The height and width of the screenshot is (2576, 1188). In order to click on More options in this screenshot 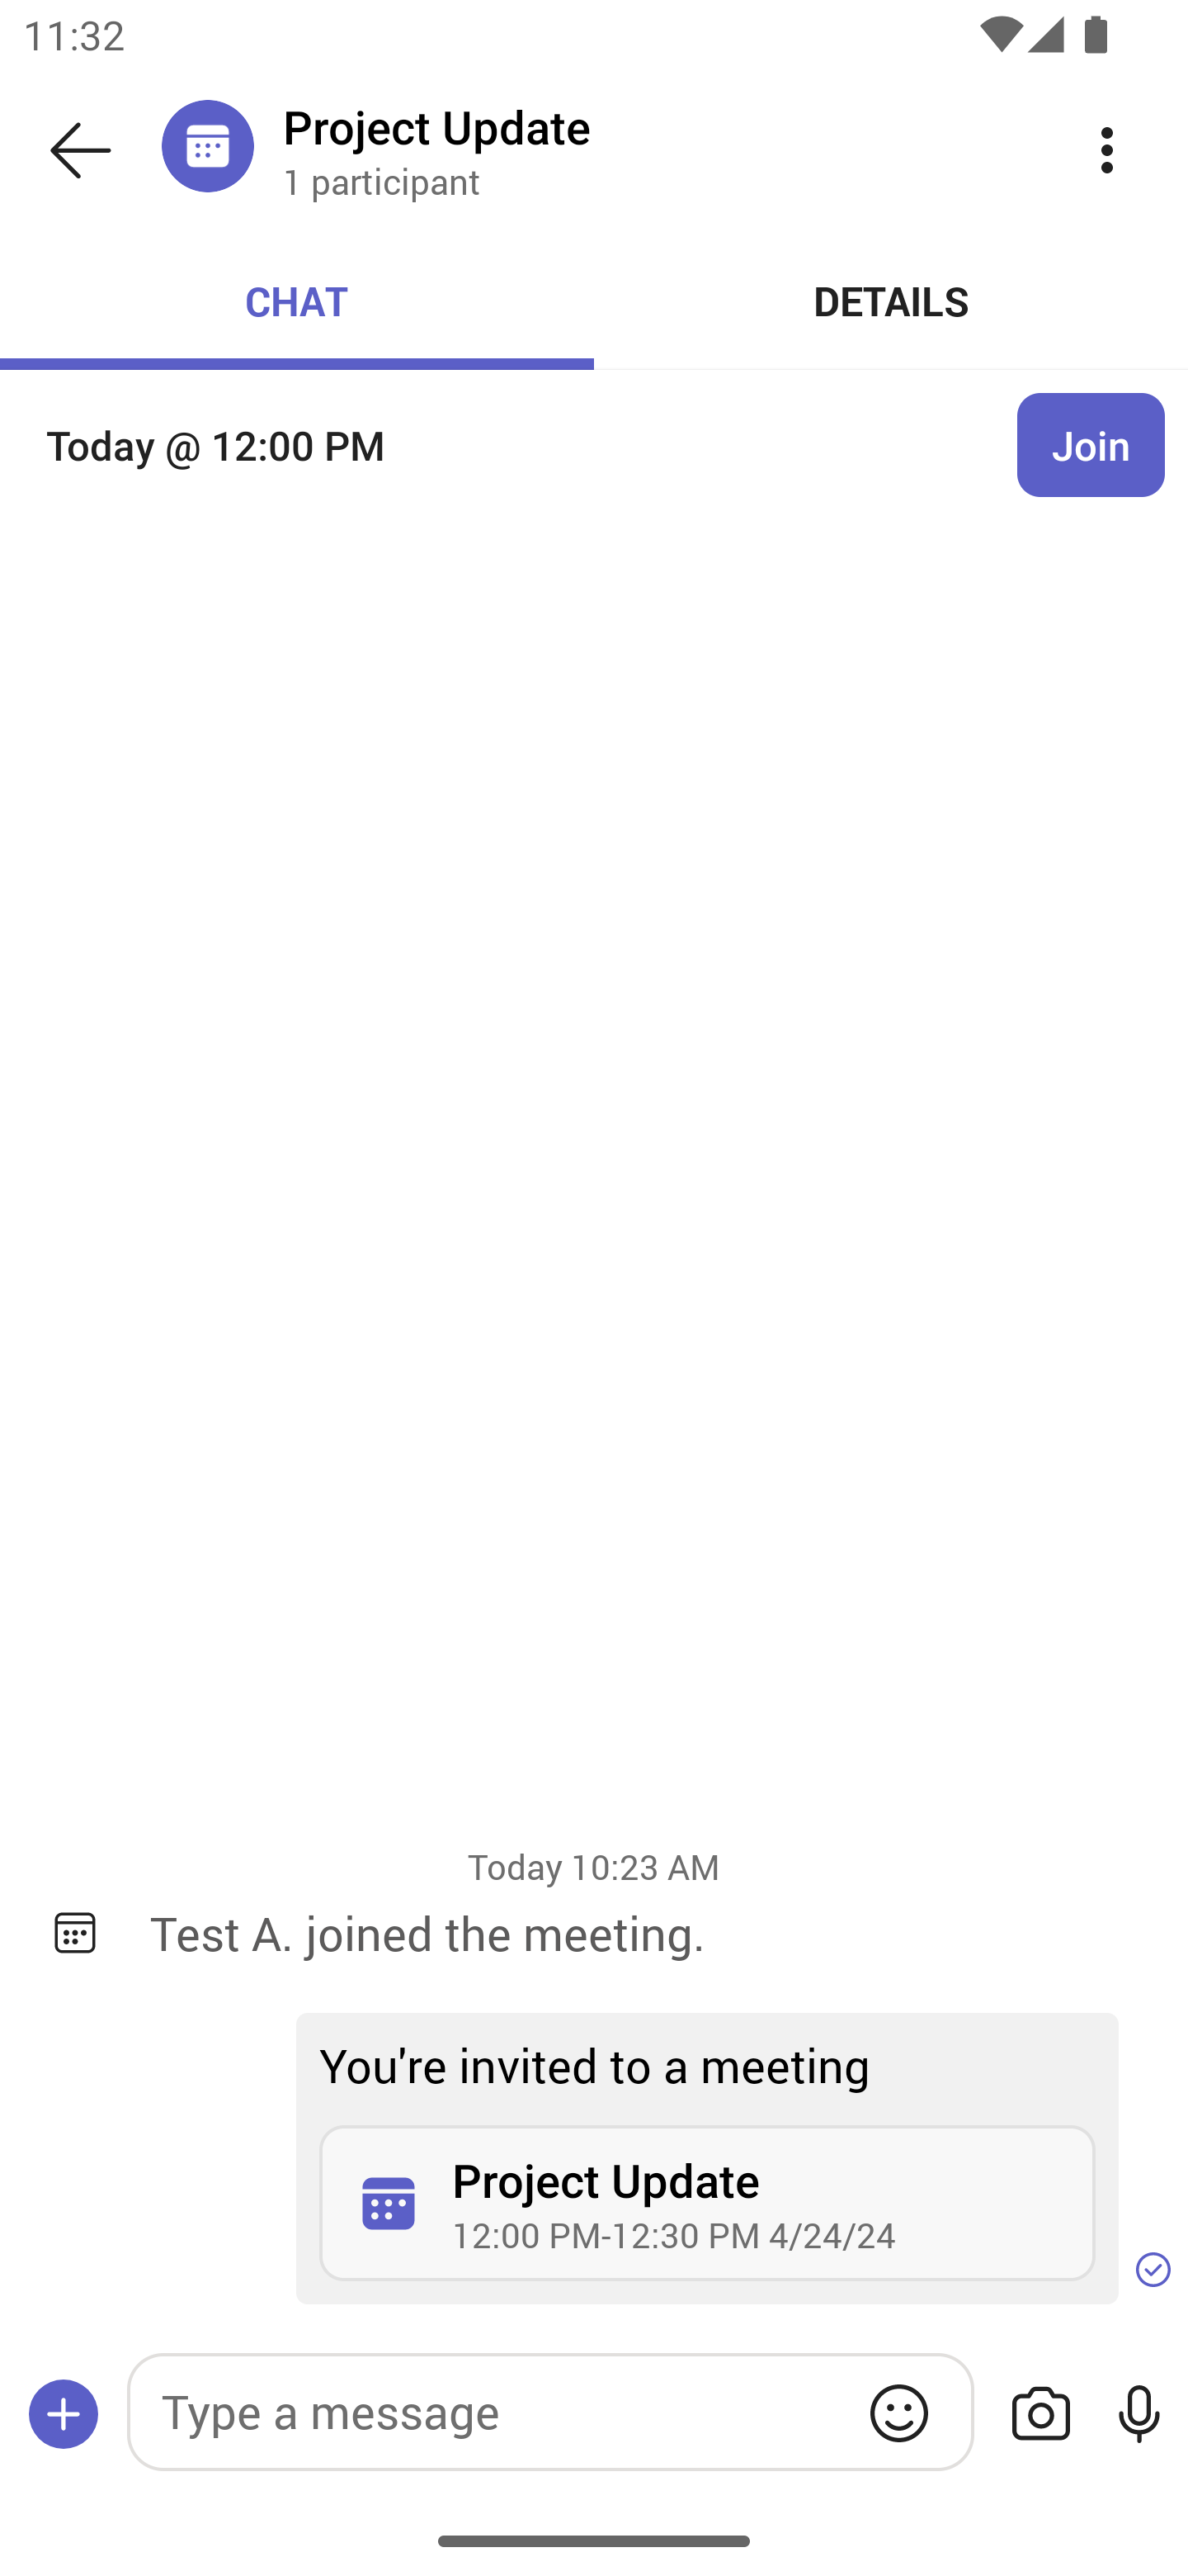, I will do `click(1107, 149)`.